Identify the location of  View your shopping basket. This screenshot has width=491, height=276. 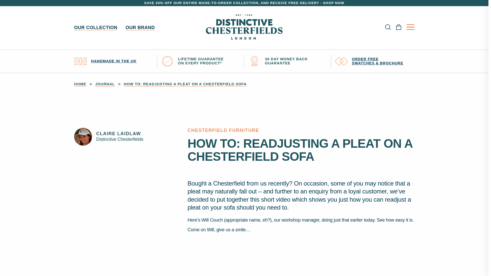
(398, 28).